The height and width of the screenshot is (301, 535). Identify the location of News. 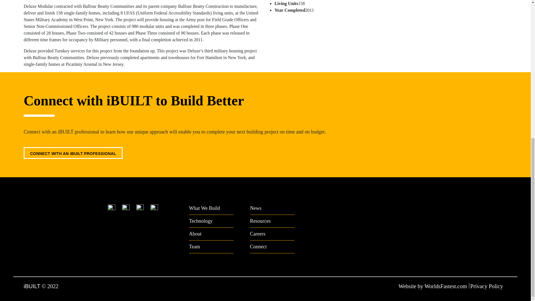
(272, 210).